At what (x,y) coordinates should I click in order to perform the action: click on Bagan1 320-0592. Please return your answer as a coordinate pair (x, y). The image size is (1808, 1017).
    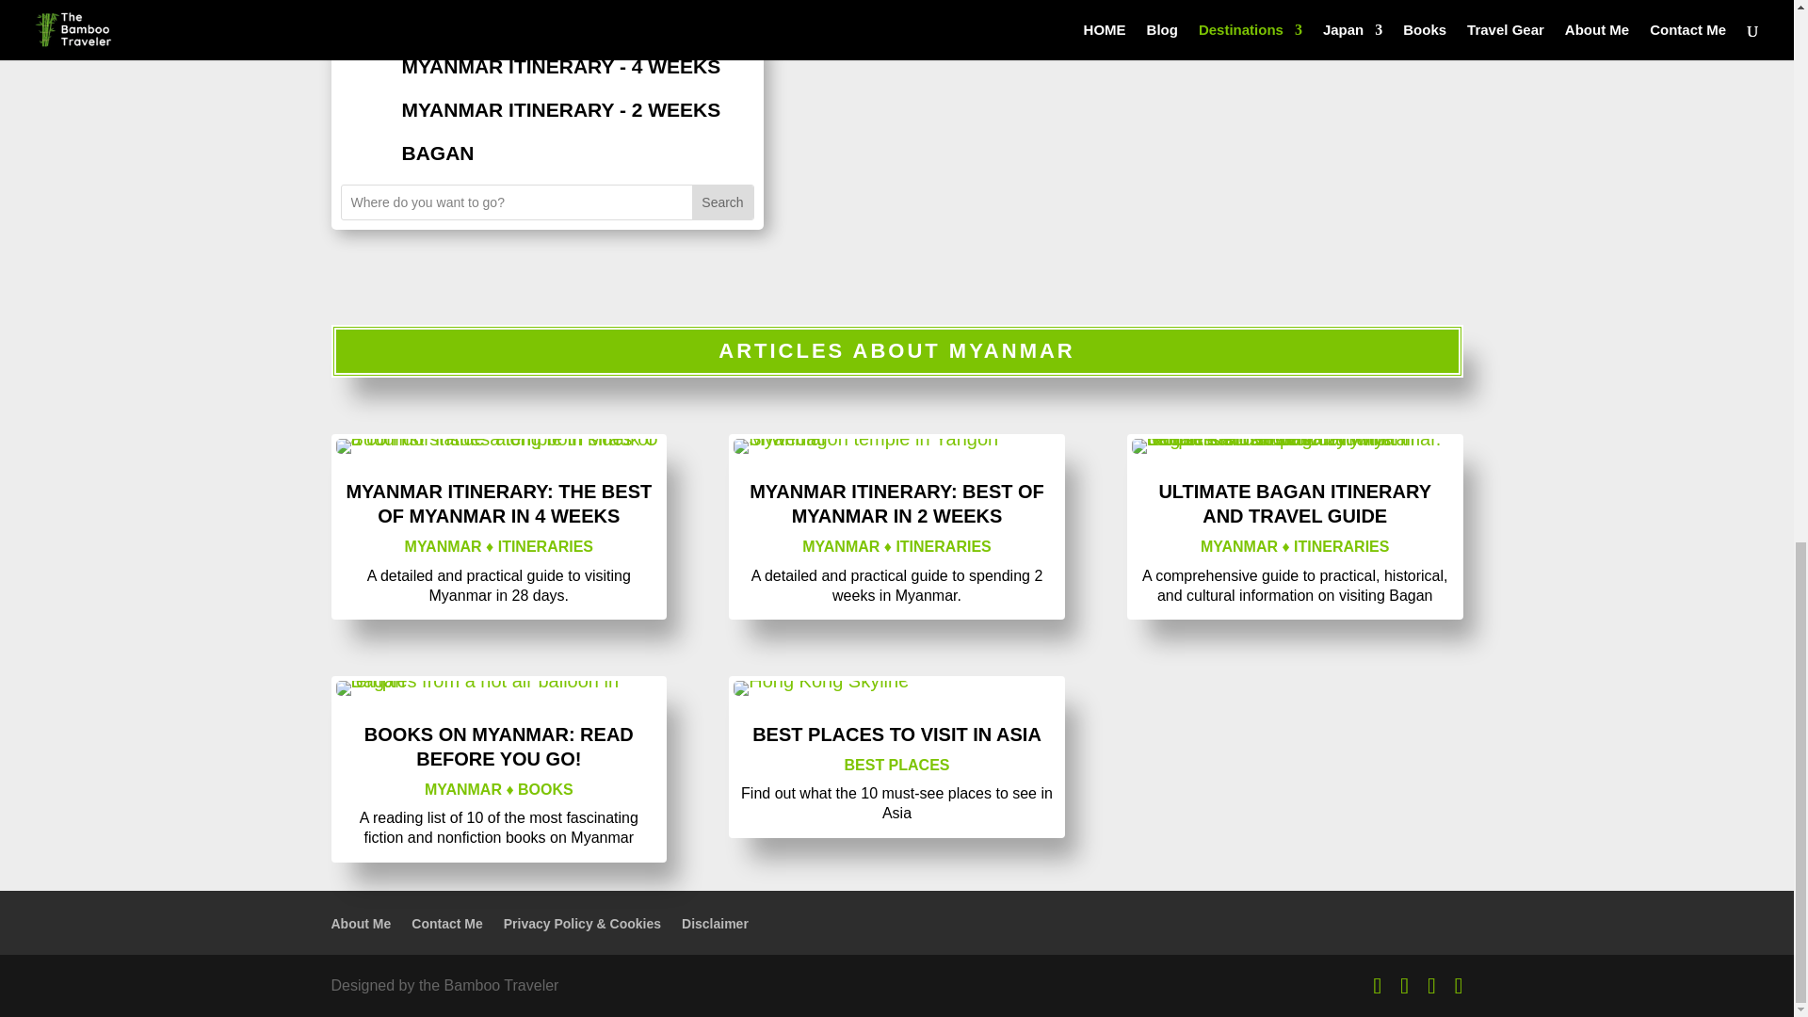
    Looking at the image, I should click on (497, 687).